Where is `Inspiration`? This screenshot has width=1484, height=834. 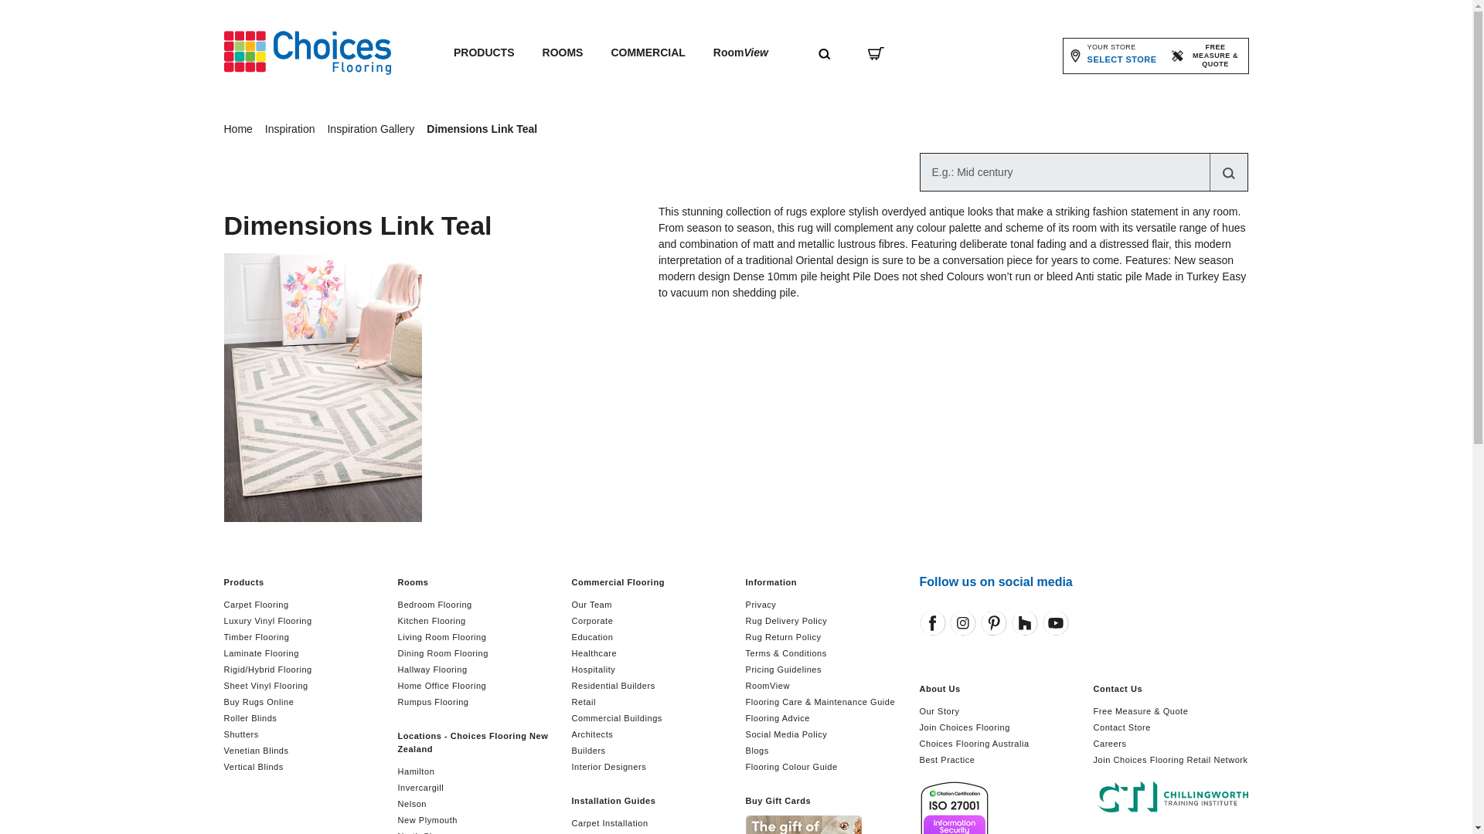 Inspiration is located at coordinates (484, 53).